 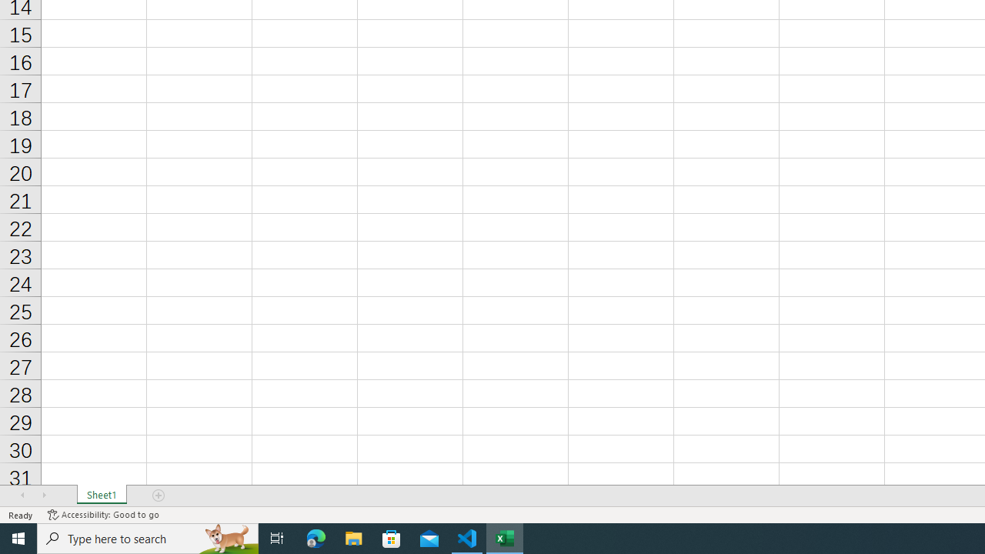 I want to click on Scroll Right, so click(x=44, y=496).